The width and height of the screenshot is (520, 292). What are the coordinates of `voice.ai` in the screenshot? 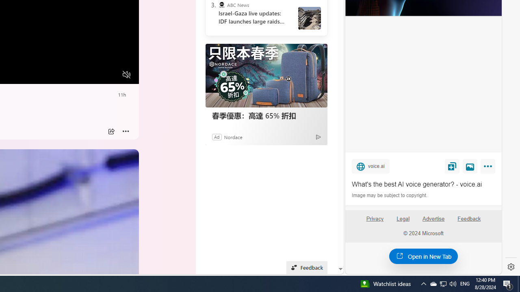 It's located at (370, 166).